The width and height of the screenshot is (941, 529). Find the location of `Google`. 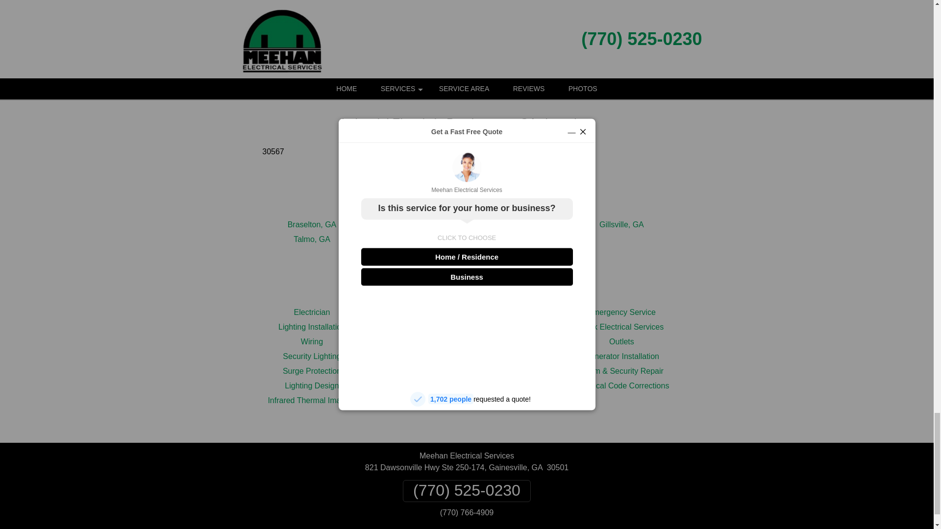

Google is located at coordinates (449, 67).